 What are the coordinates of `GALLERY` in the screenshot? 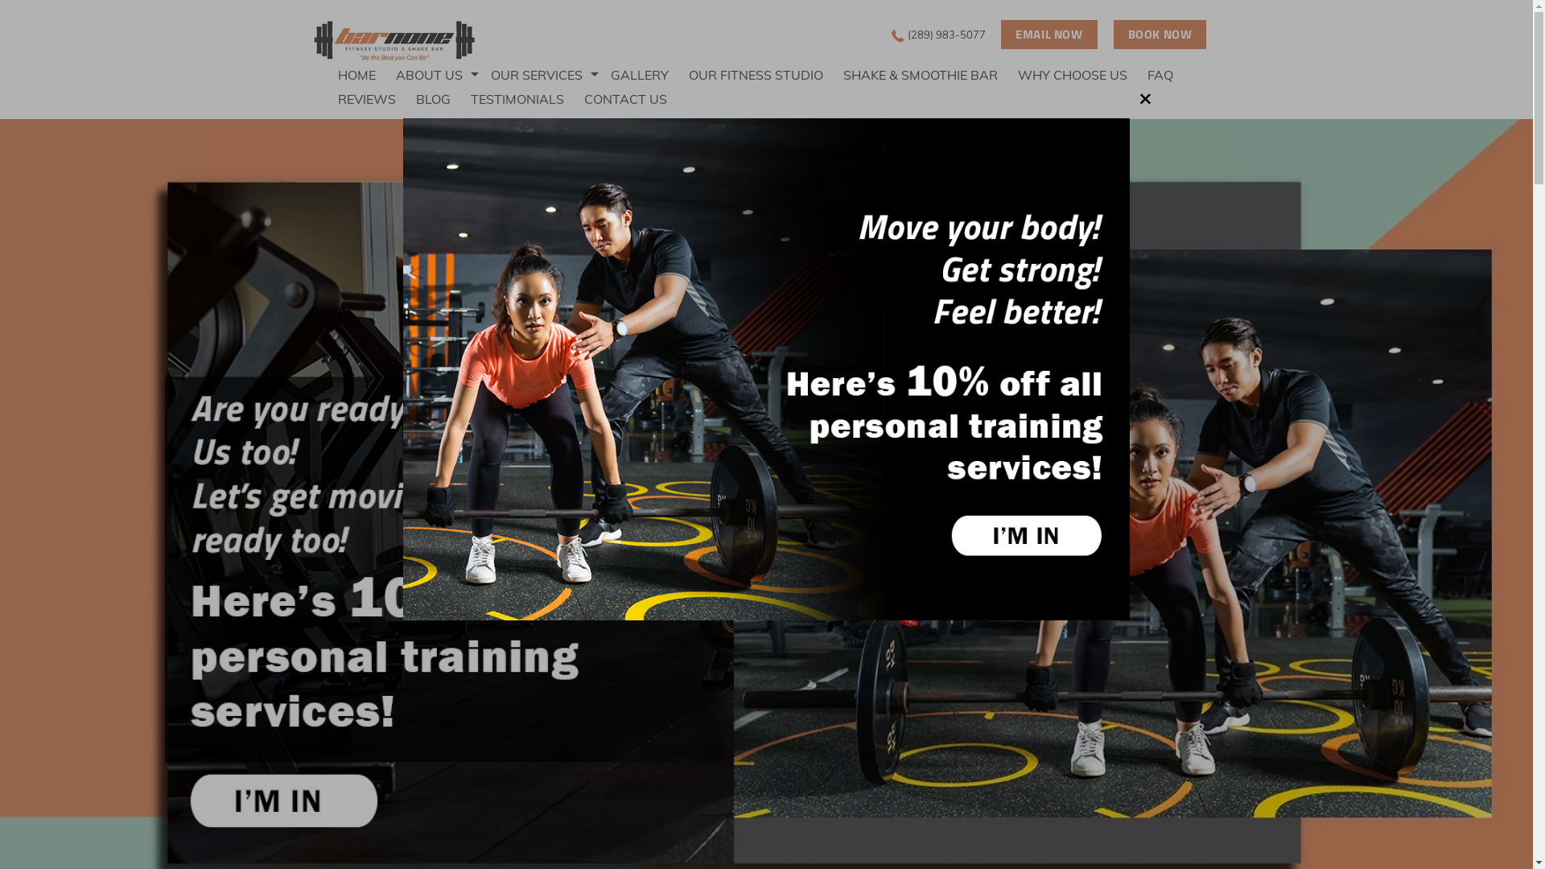 It's located at (650, 74).